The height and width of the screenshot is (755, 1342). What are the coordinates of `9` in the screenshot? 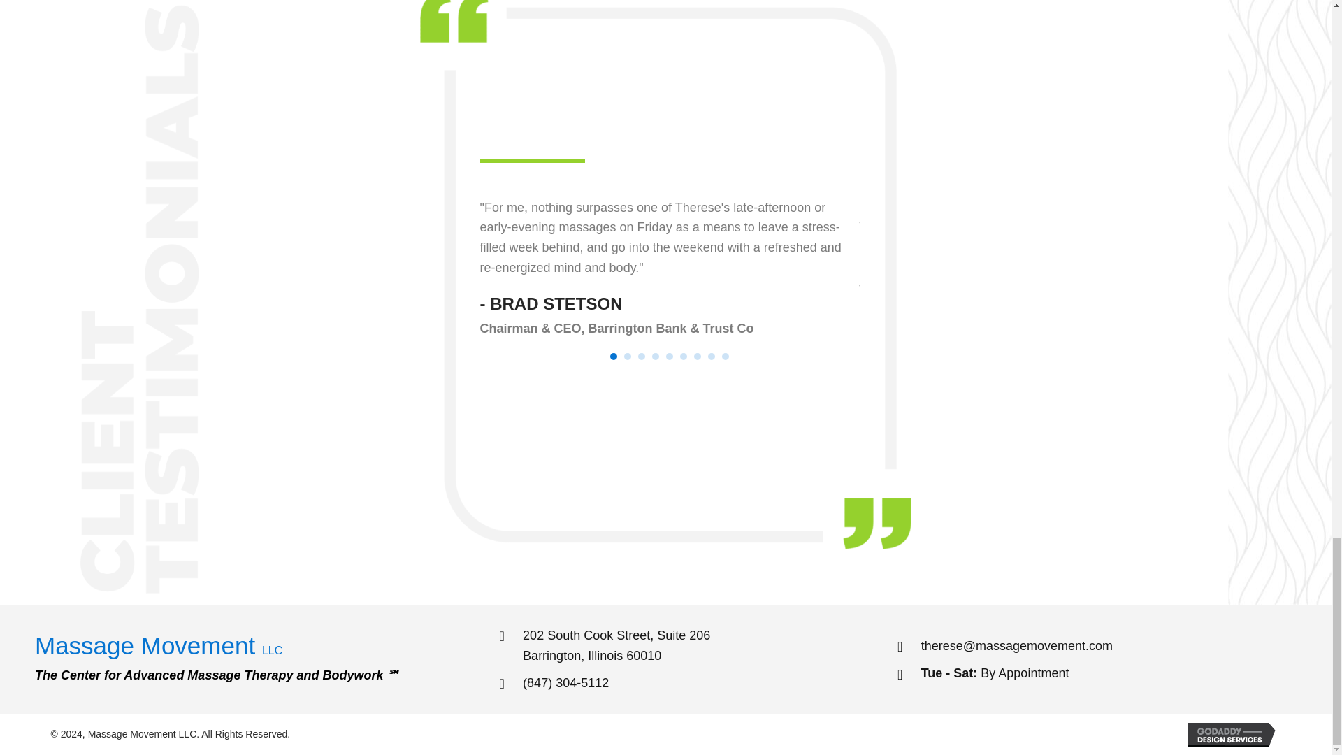 It's located at (725, 357).